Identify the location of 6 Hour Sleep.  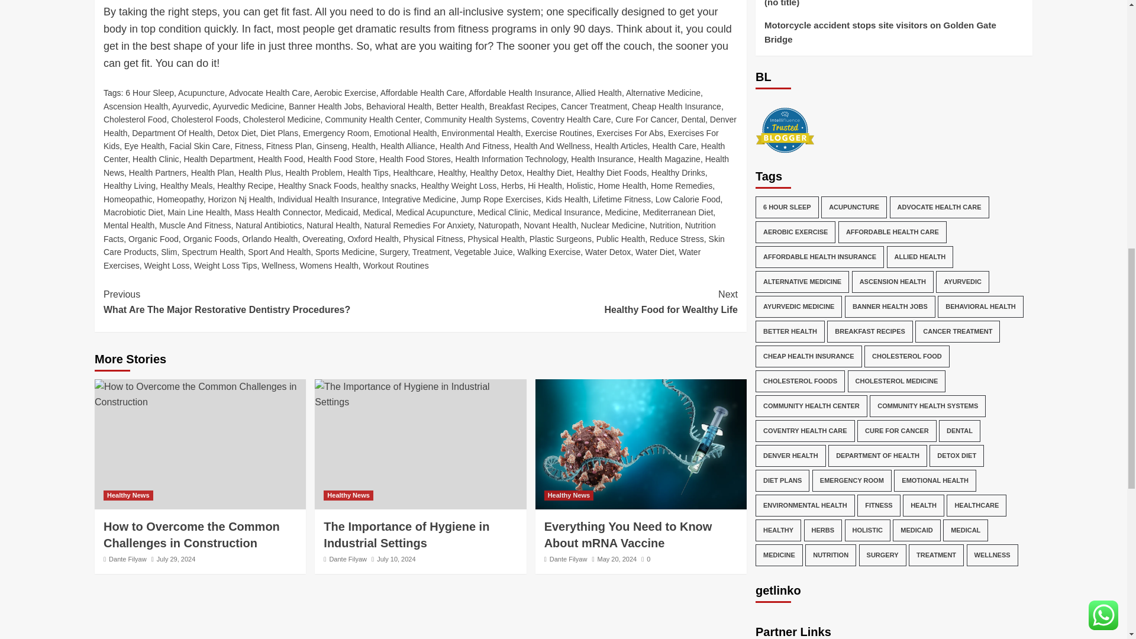
(149, 93).